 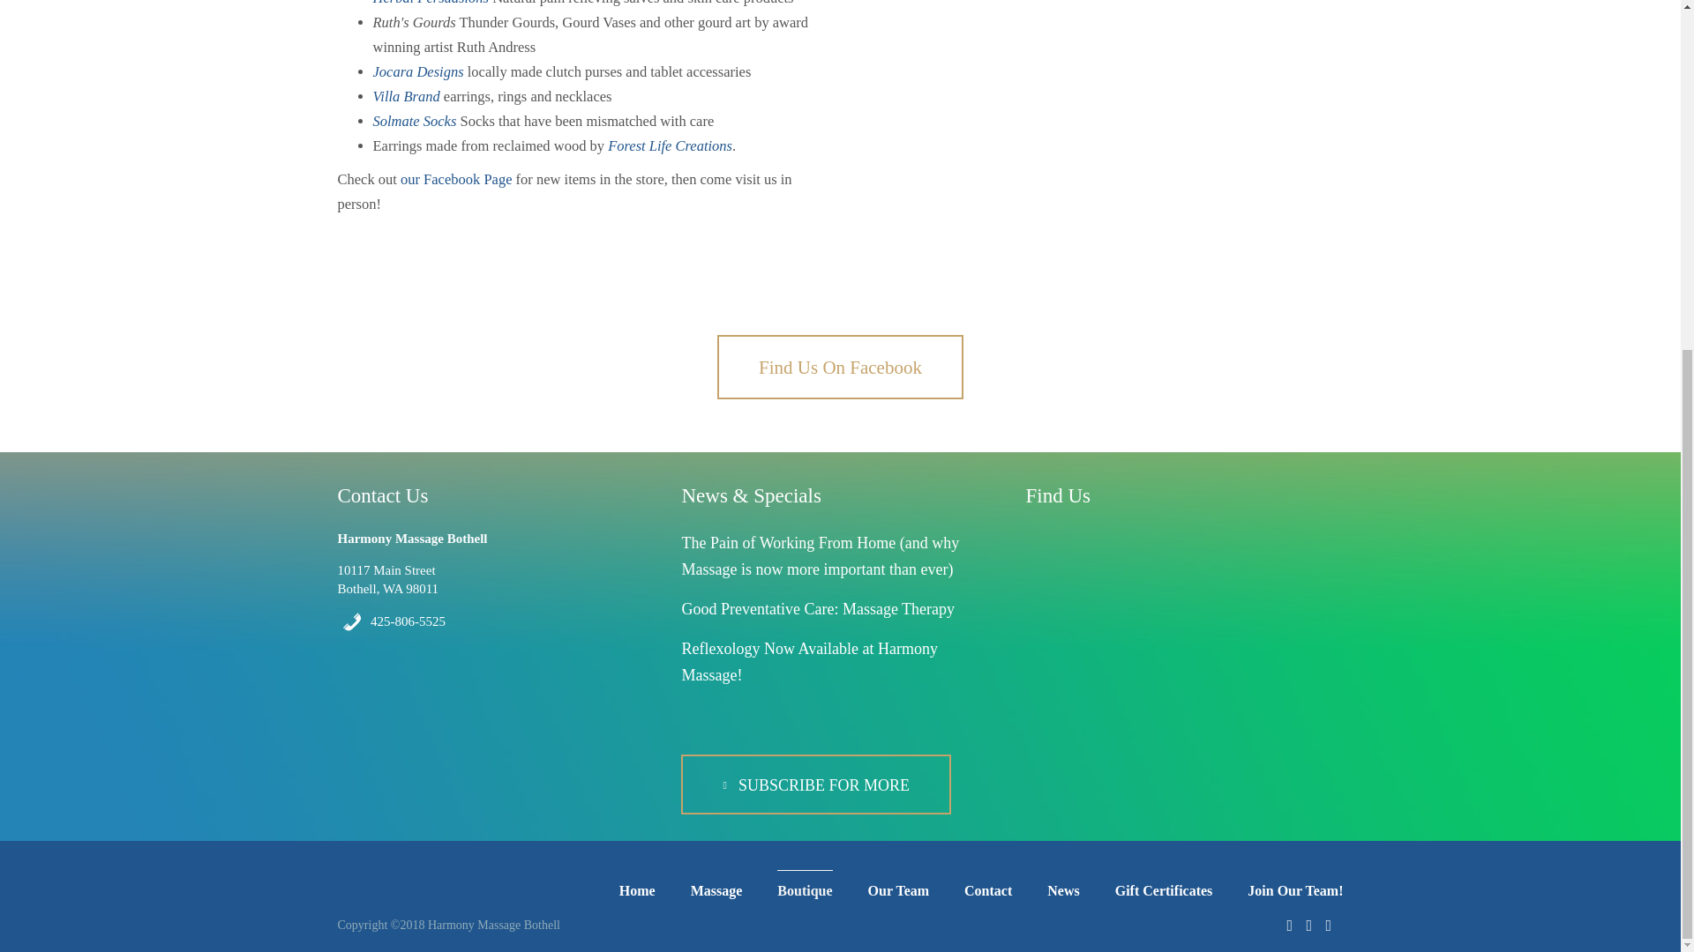 What do you see at coordinates (414, 121) in the screenshot?
I see `Solmate Socks` at bounding box center [414, 121].